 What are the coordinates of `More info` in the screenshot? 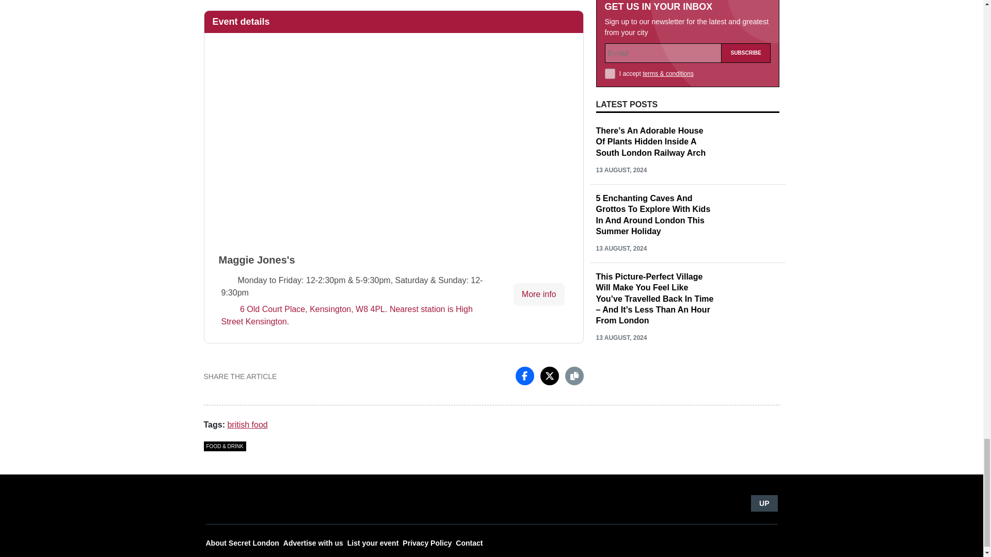 It's located at (539, 294).